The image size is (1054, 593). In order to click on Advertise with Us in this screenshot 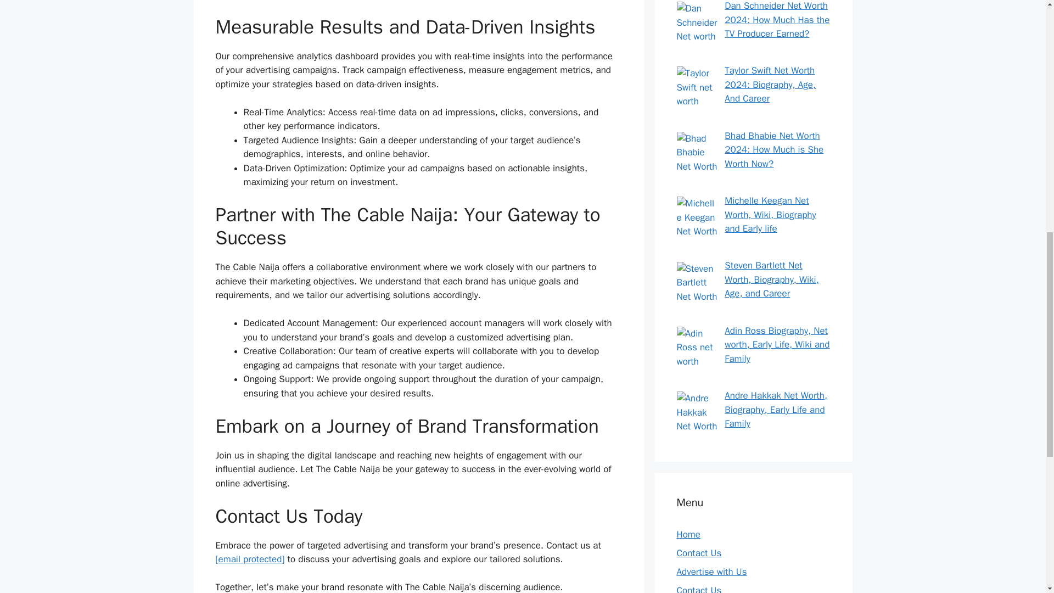, I will do `click(711, 572)`.